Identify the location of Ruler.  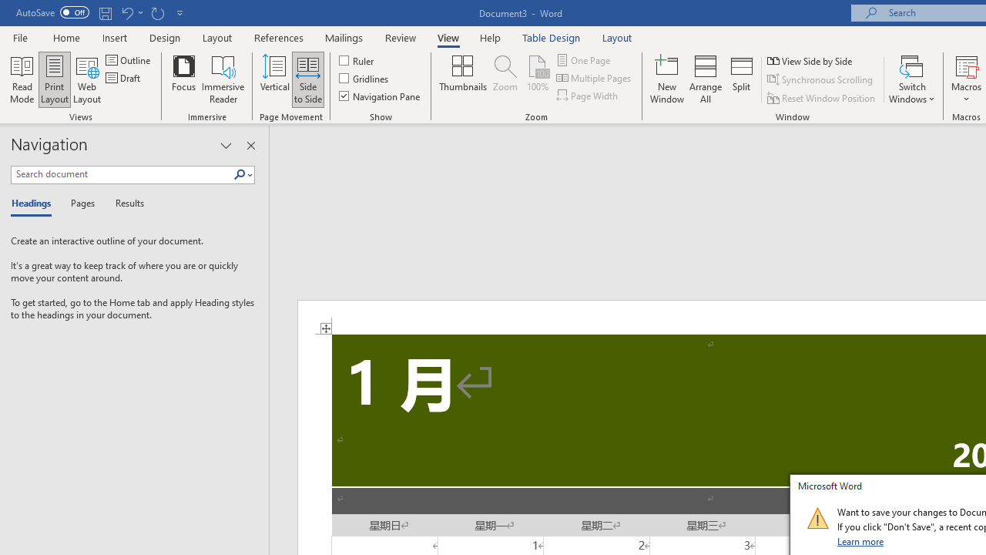
(357, 60).